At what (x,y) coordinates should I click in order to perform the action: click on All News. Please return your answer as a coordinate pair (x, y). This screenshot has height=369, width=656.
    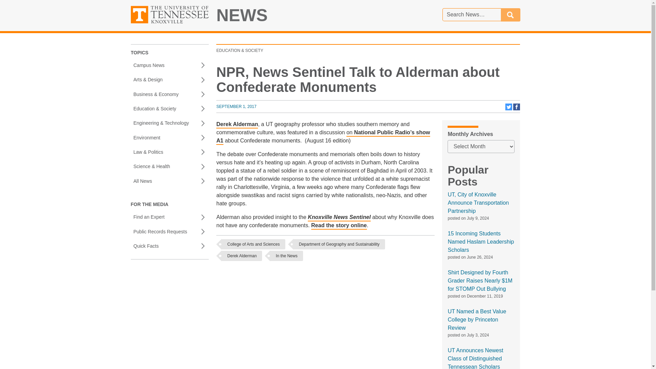
    Looking at the image, I should click on (169, 181).